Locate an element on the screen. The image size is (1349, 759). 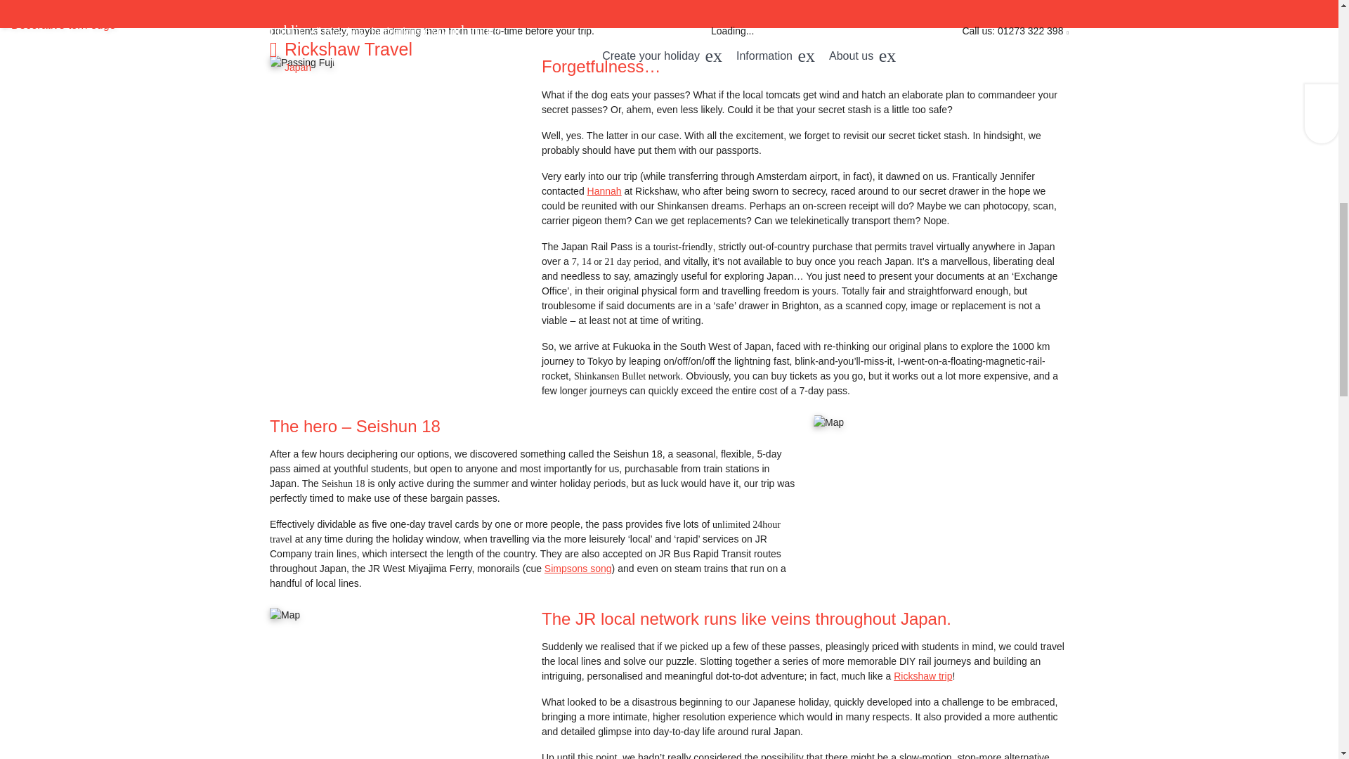
Map is located at coordinates (828, 422).